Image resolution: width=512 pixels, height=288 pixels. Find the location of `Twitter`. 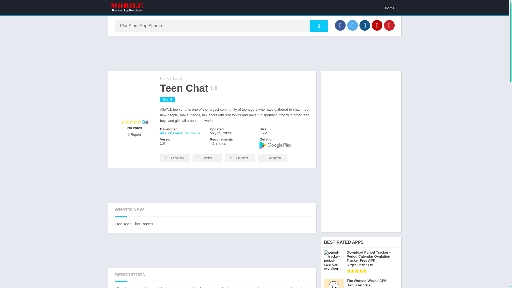

Twitter is located at coordinates (353, 25).